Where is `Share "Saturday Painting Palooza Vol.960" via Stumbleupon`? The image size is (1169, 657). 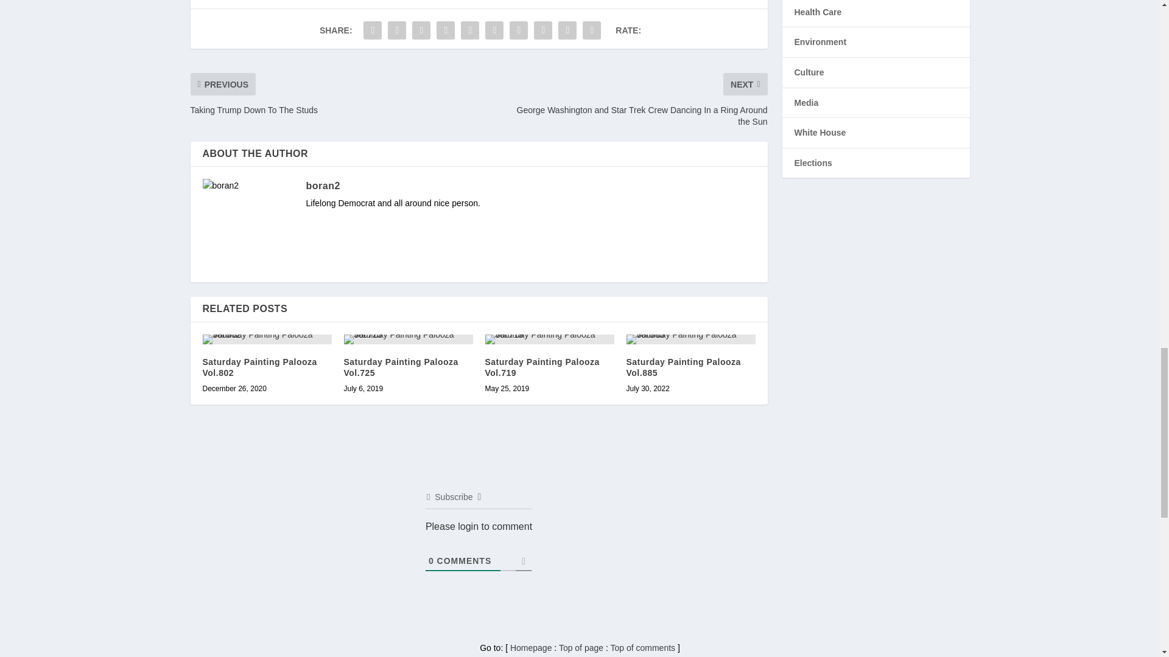 Share "Saturday Painting Palooza Vol.960" via Stumbleupon is located at coordinates (543, 30).